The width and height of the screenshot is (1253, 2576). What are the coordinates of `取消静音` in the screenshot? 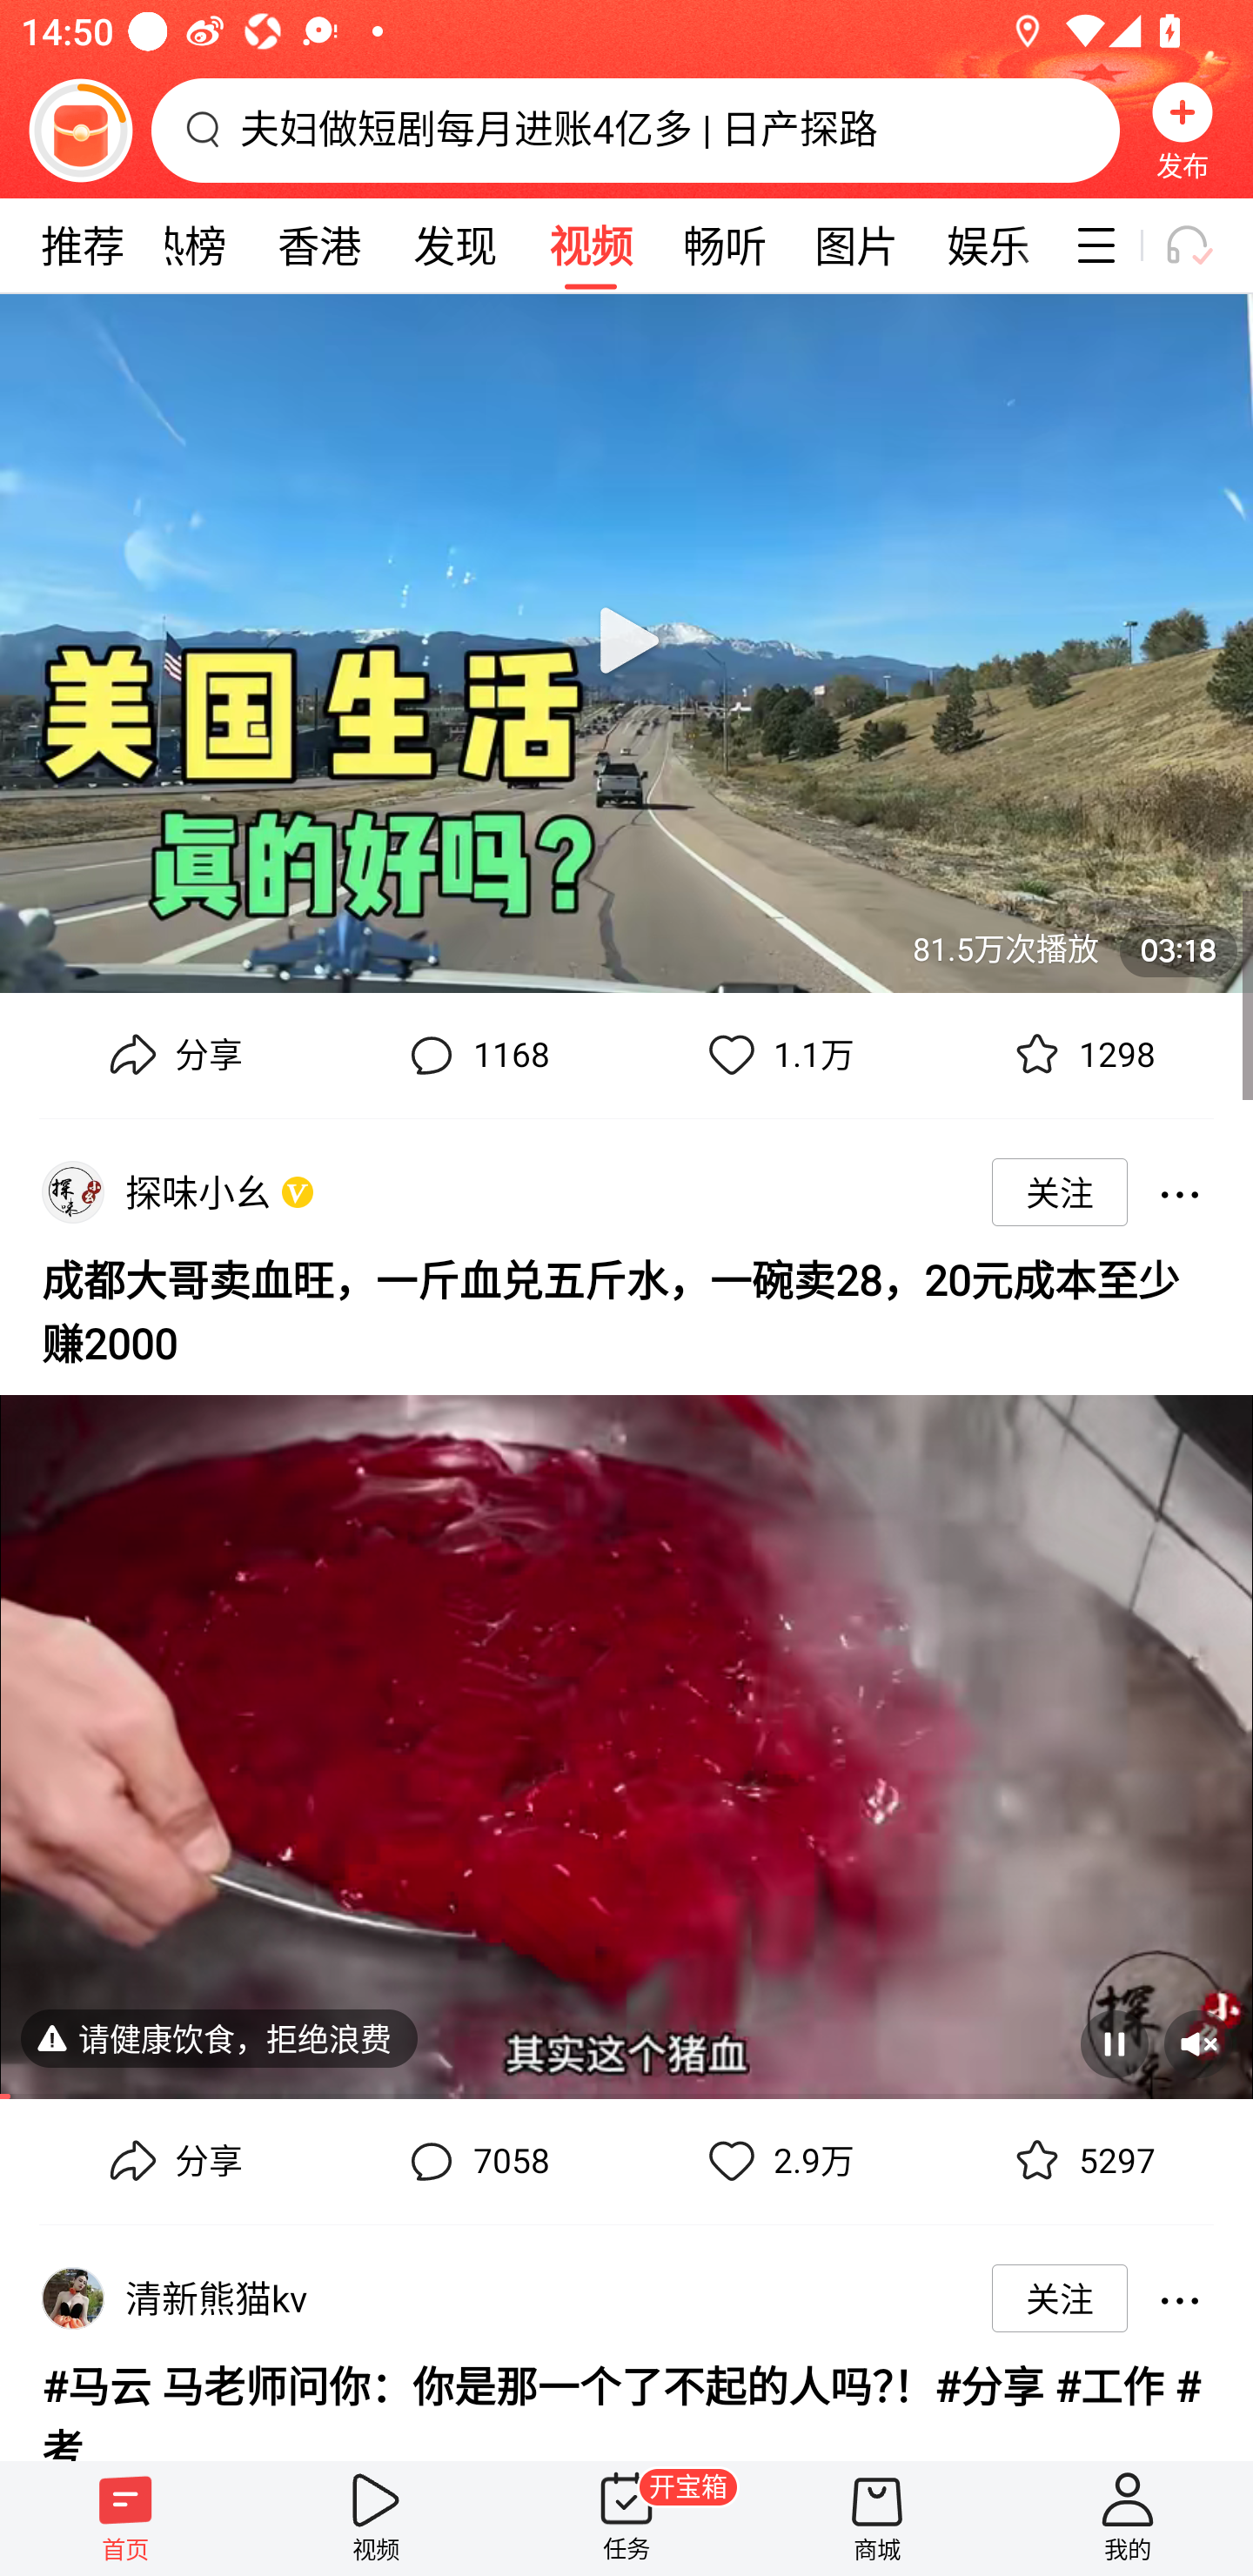 It's located at (1197, 2043).